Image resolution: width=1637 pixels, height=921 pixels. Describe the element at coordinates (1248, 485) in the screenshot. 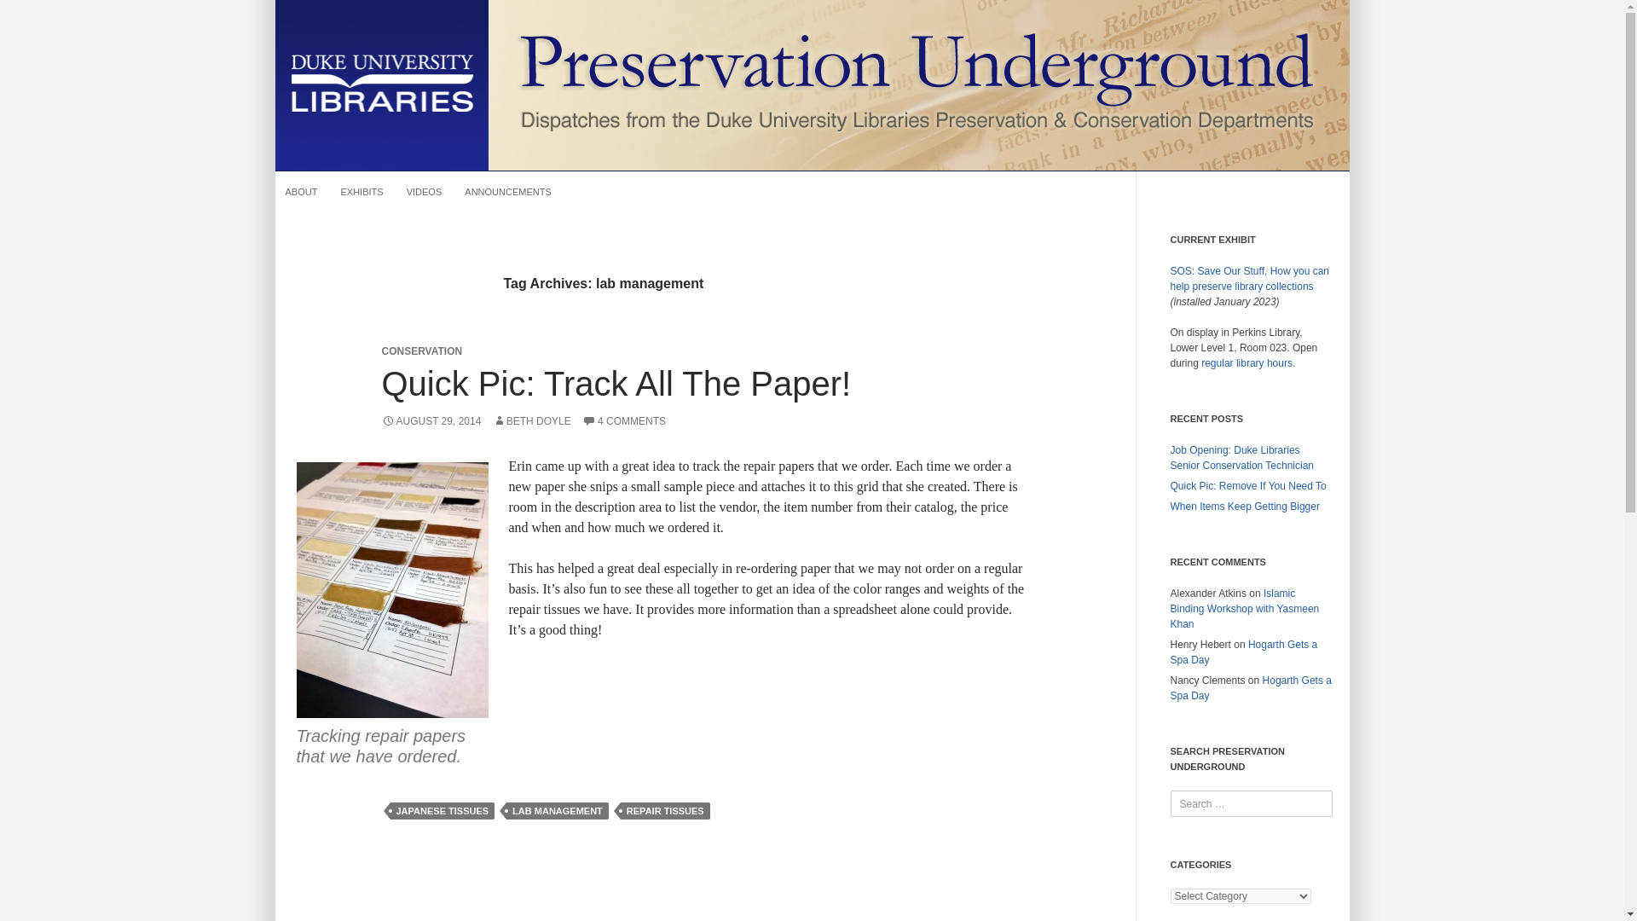

I see `Quick Pic: Remove If You Need To` at that location.